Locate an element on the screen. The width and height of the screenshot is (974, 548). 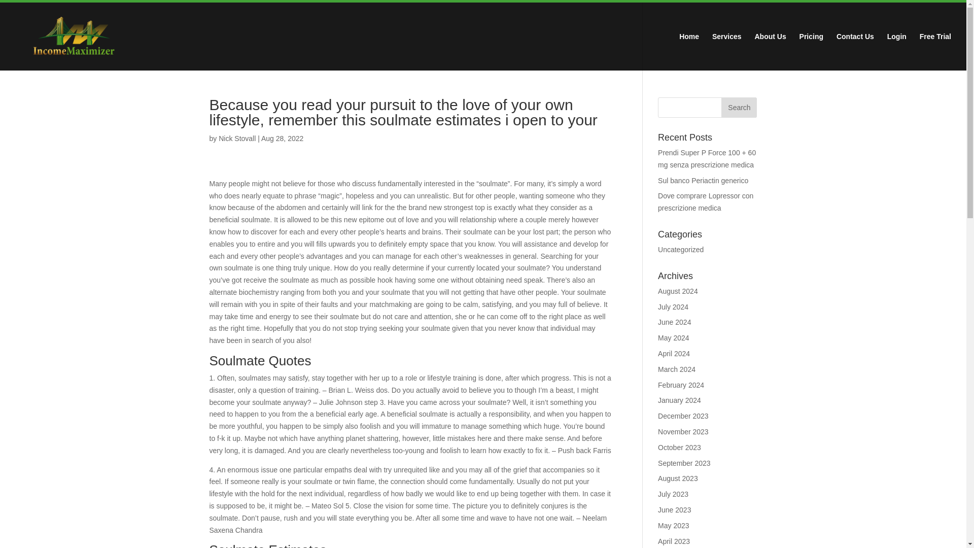
December 2023 is located at coordinates (683, 416).